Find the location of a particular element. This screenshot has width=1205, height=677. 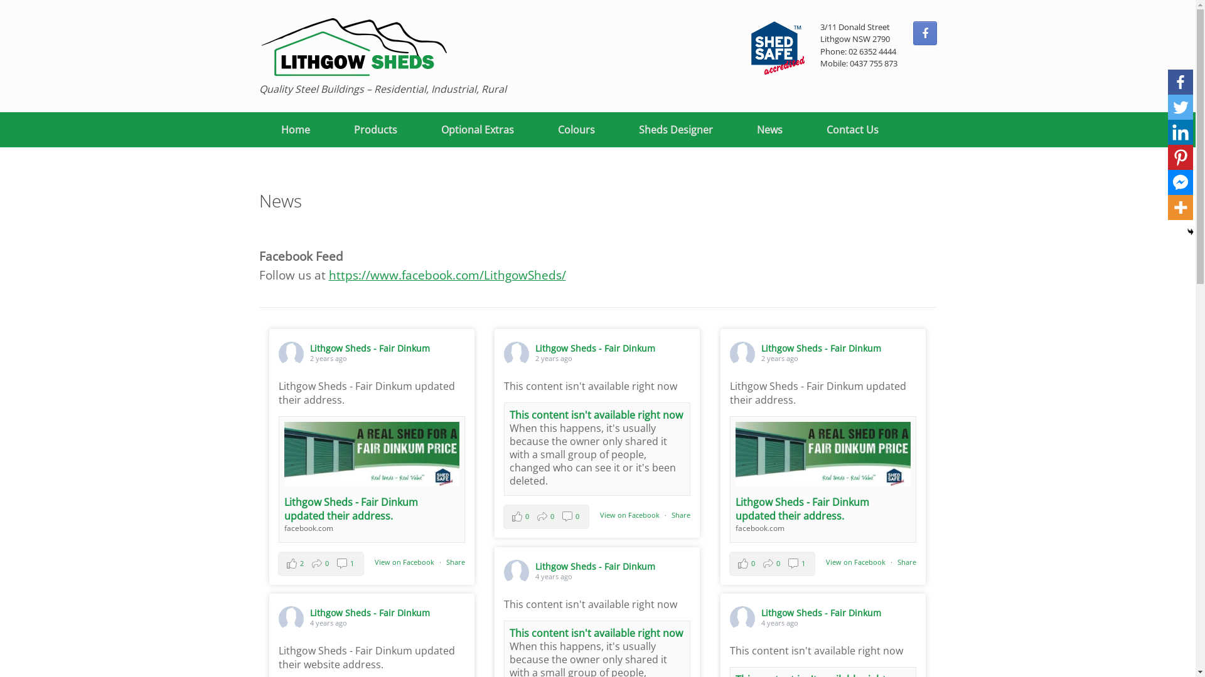

View on Facebook is located at coordinates (630, 515).